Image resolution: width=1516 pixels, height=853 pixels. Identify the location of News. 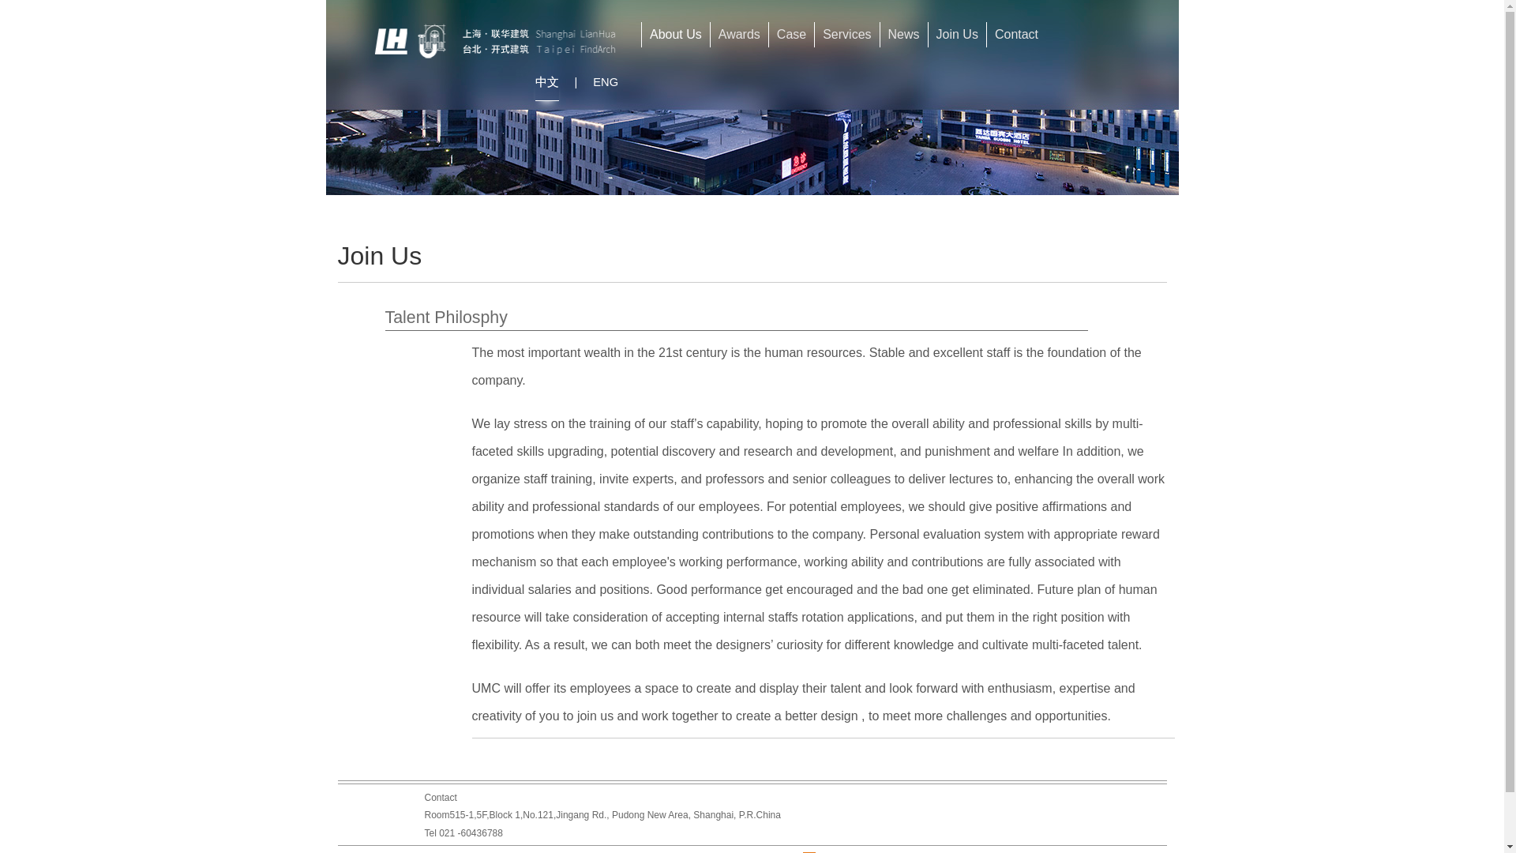
(904, 35).